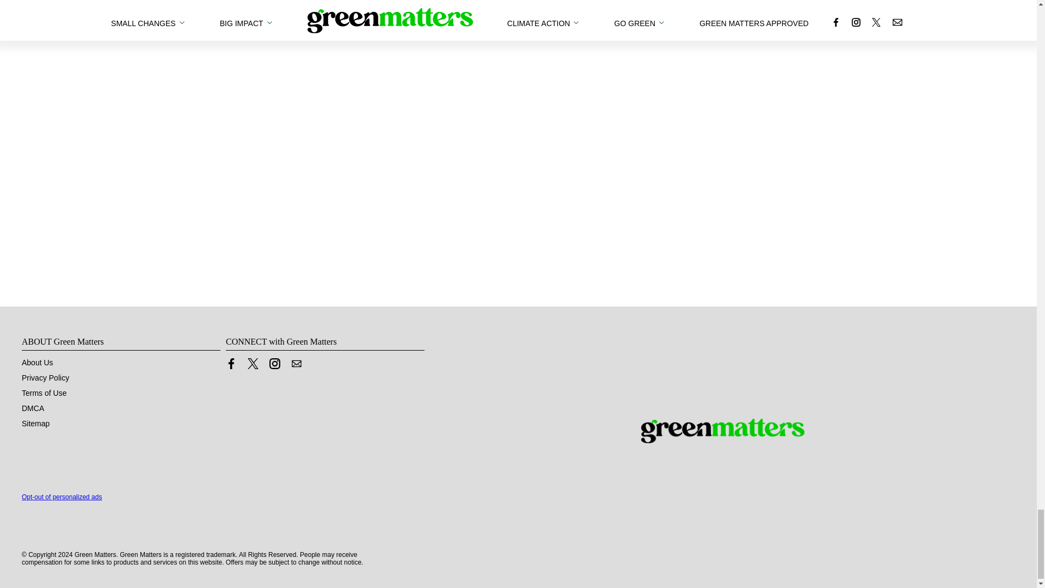 Image resolution: width=1045 pixels, height=588 pixels. I want to click on Link to X, so click(253, 364).